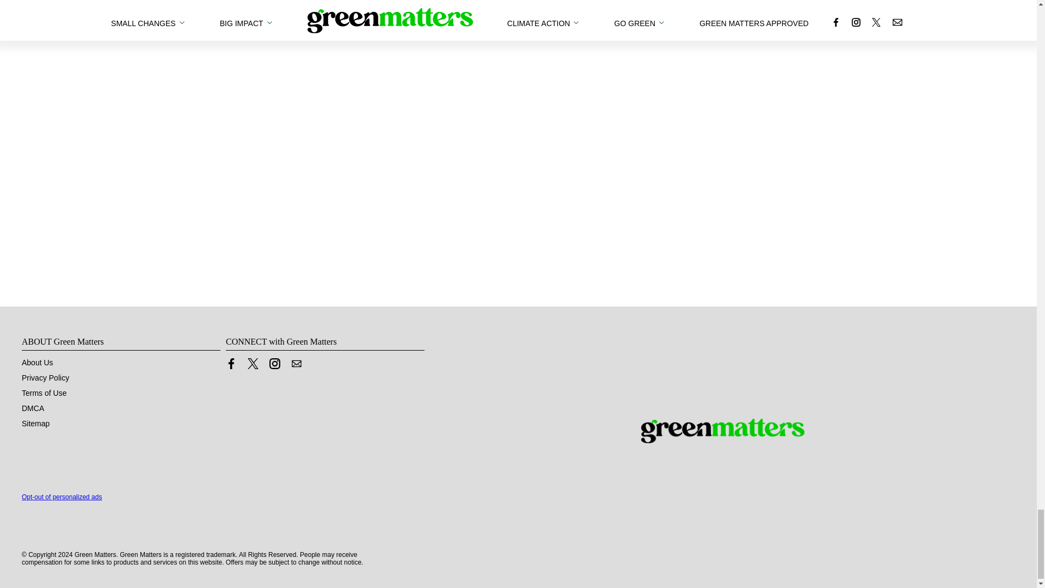 Image resolution: width=1045 pixels, height=588 pixels. I want to click on Link to X, so click(253, 364).